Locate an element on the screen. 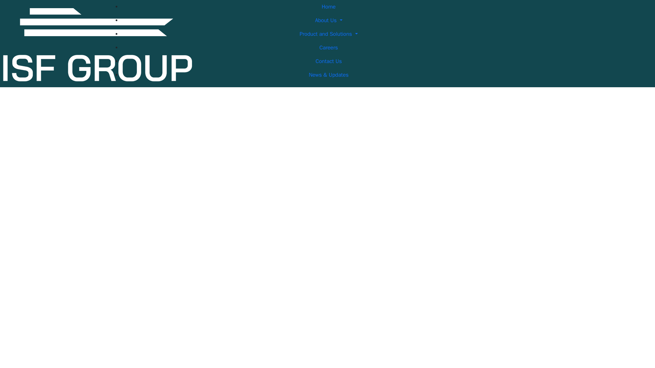 The image size is (655, 368). Contact Us is located at coordinates (328, 61).